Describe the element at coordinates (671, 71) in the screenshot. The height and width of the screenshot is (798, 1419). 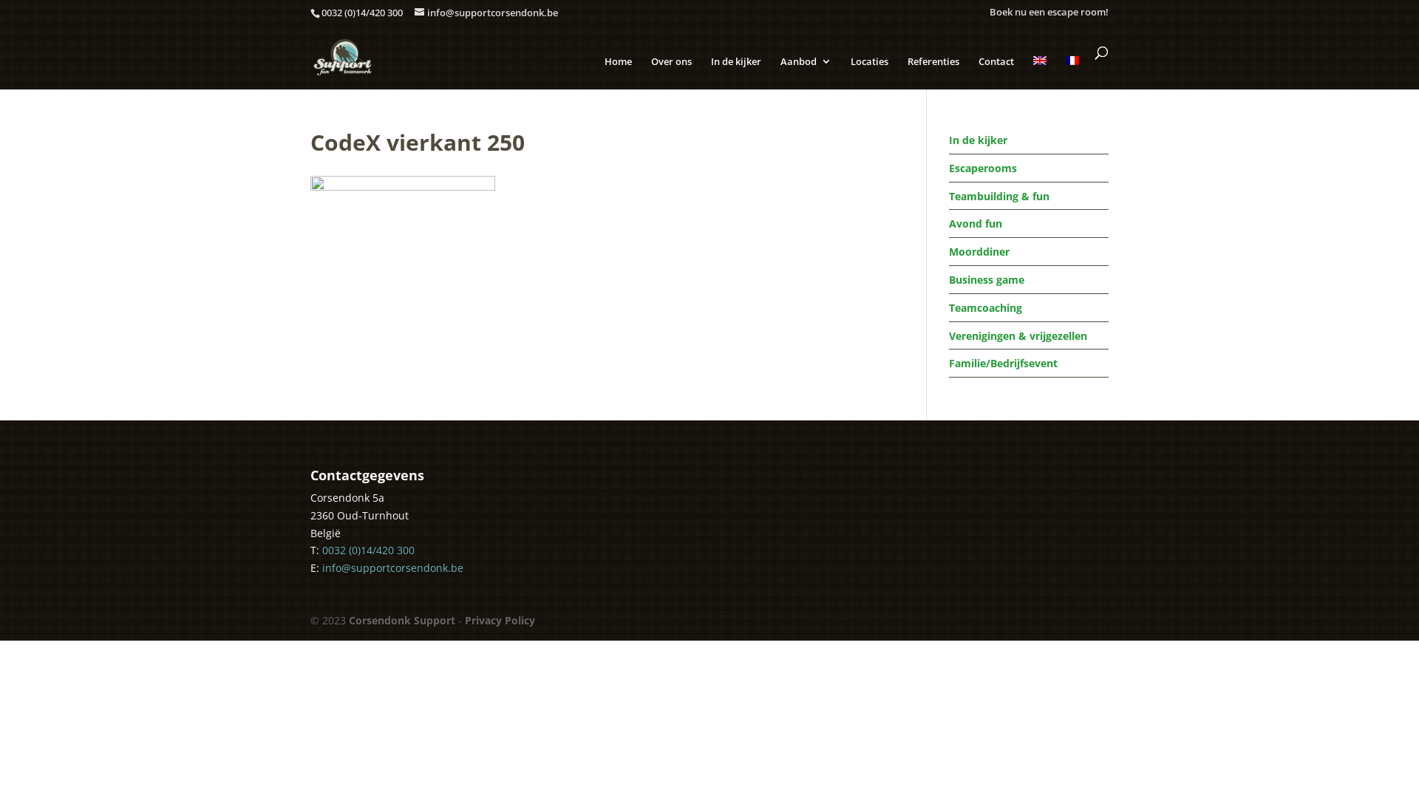
I see `Over ons` at that location.